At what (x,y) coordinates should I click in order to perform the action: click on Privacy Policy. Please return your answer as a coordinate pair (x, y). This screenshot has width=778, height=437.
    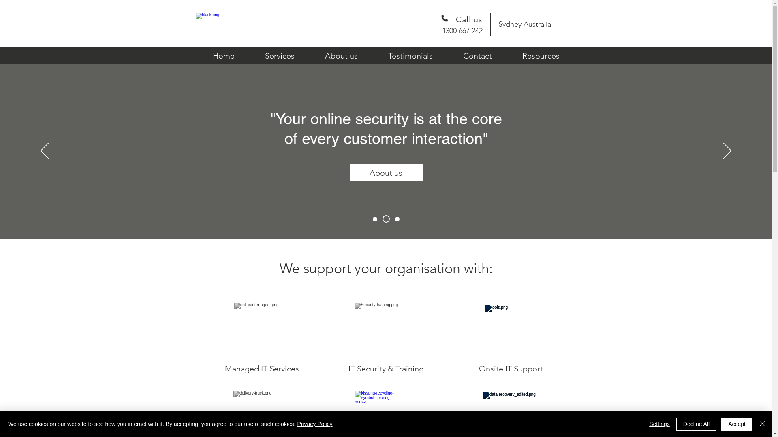
    Looking at the image, I should click on (314, 424).